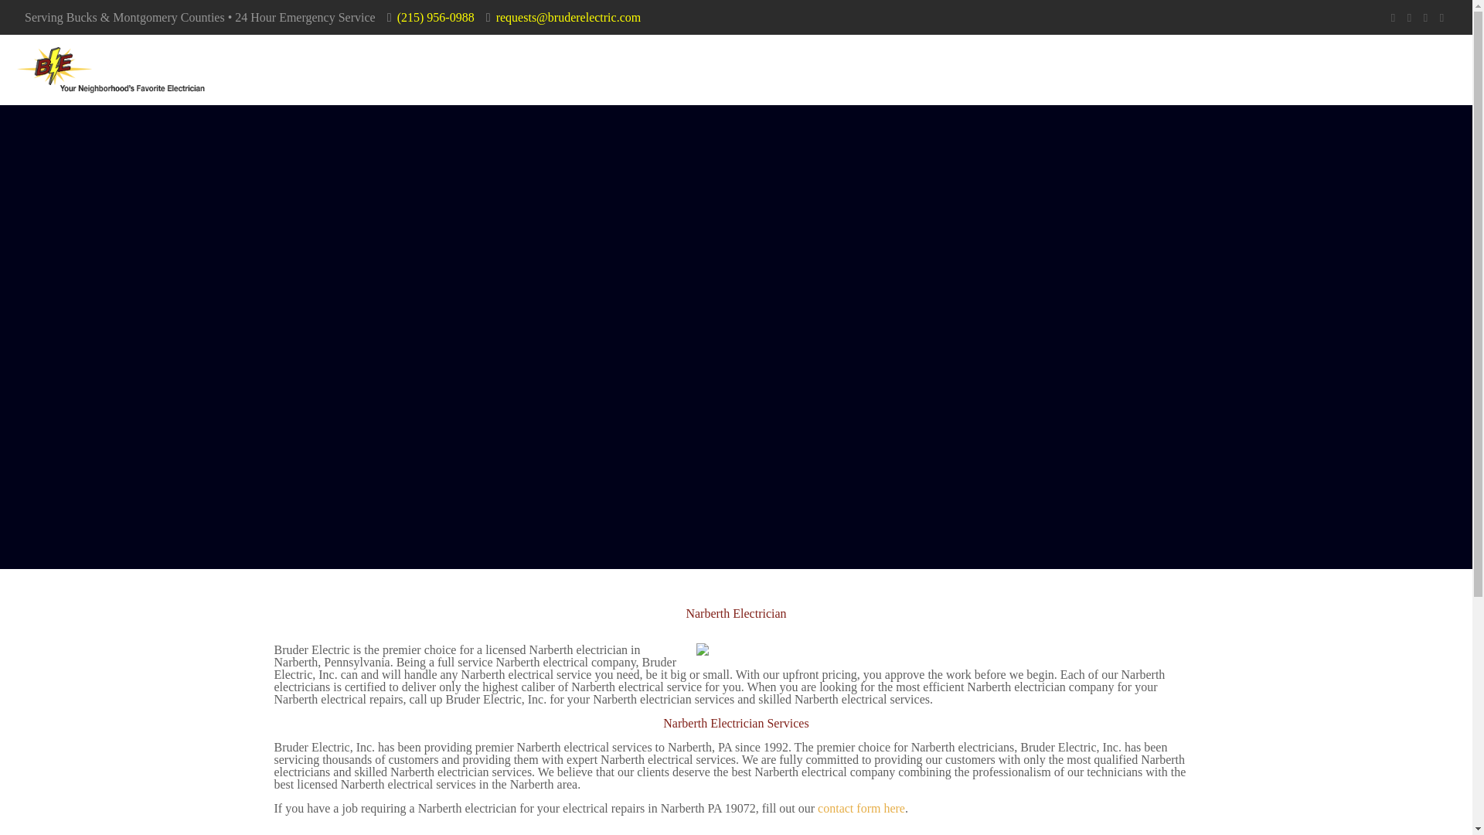 This screenshot has width=1484, height=835. What do you see at coordinates (1442, 18) in the screenshot?
I see `Instagram` at bounding box center [1442, 18].